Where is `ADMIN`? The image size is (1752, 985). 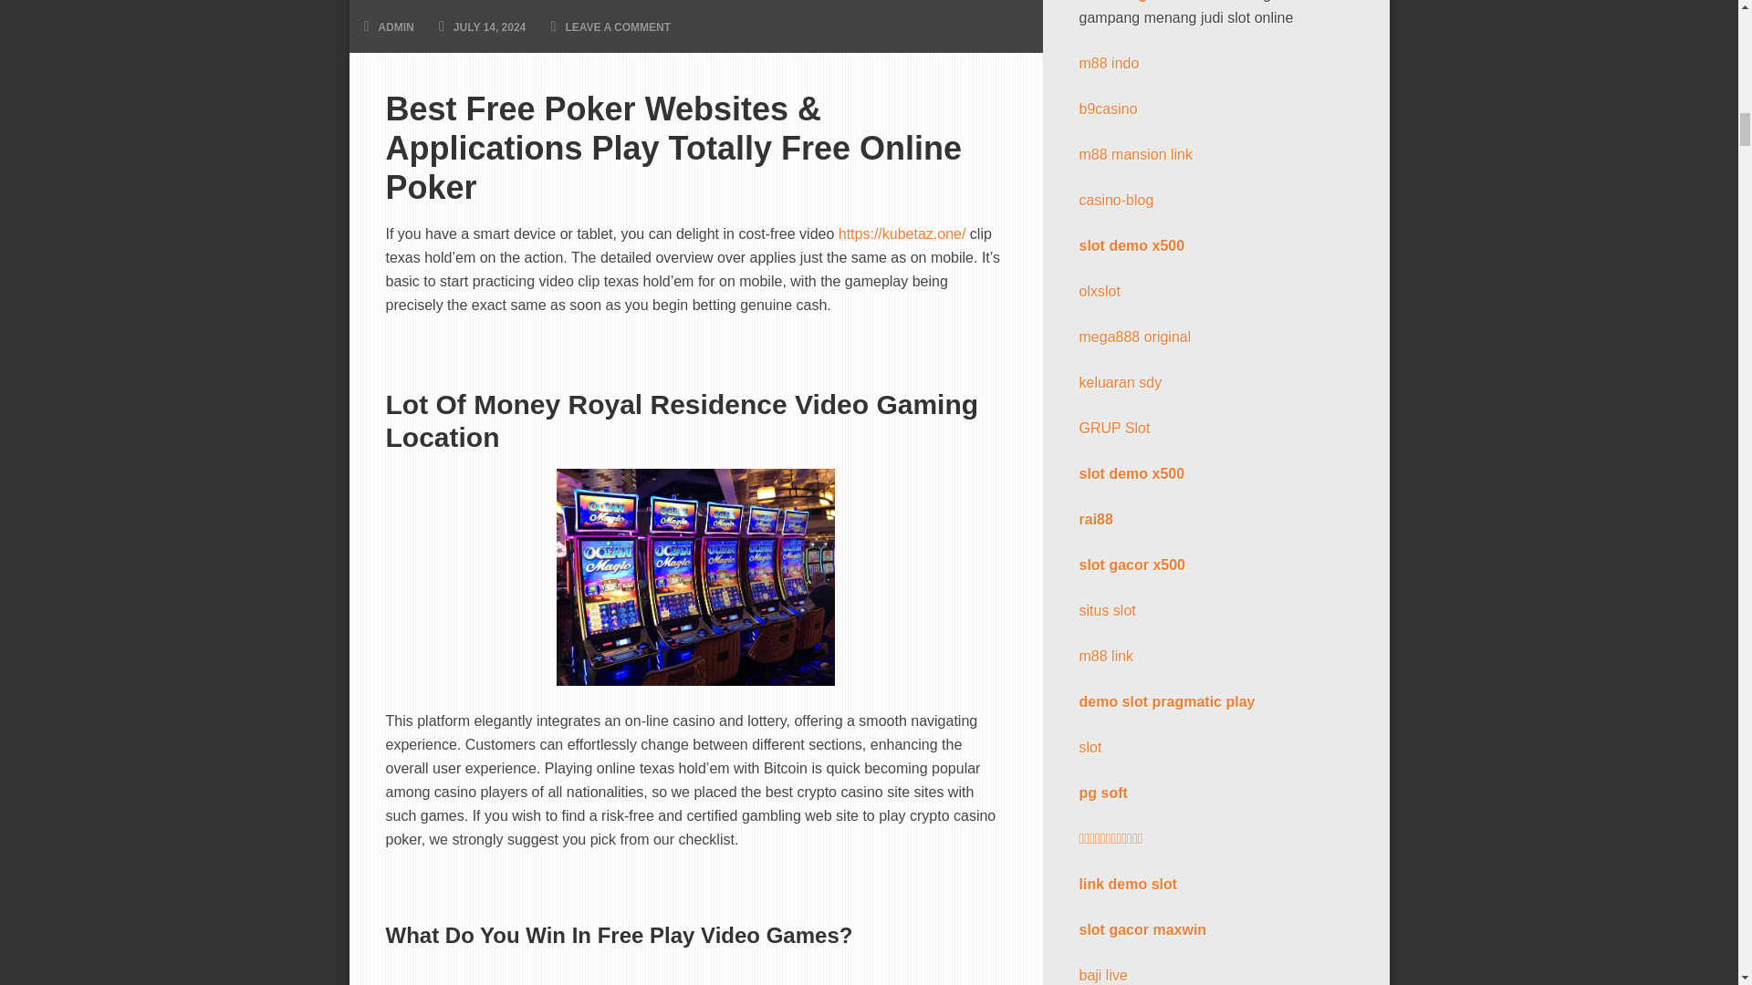
ADMIN is located at coordinates (396, 26).